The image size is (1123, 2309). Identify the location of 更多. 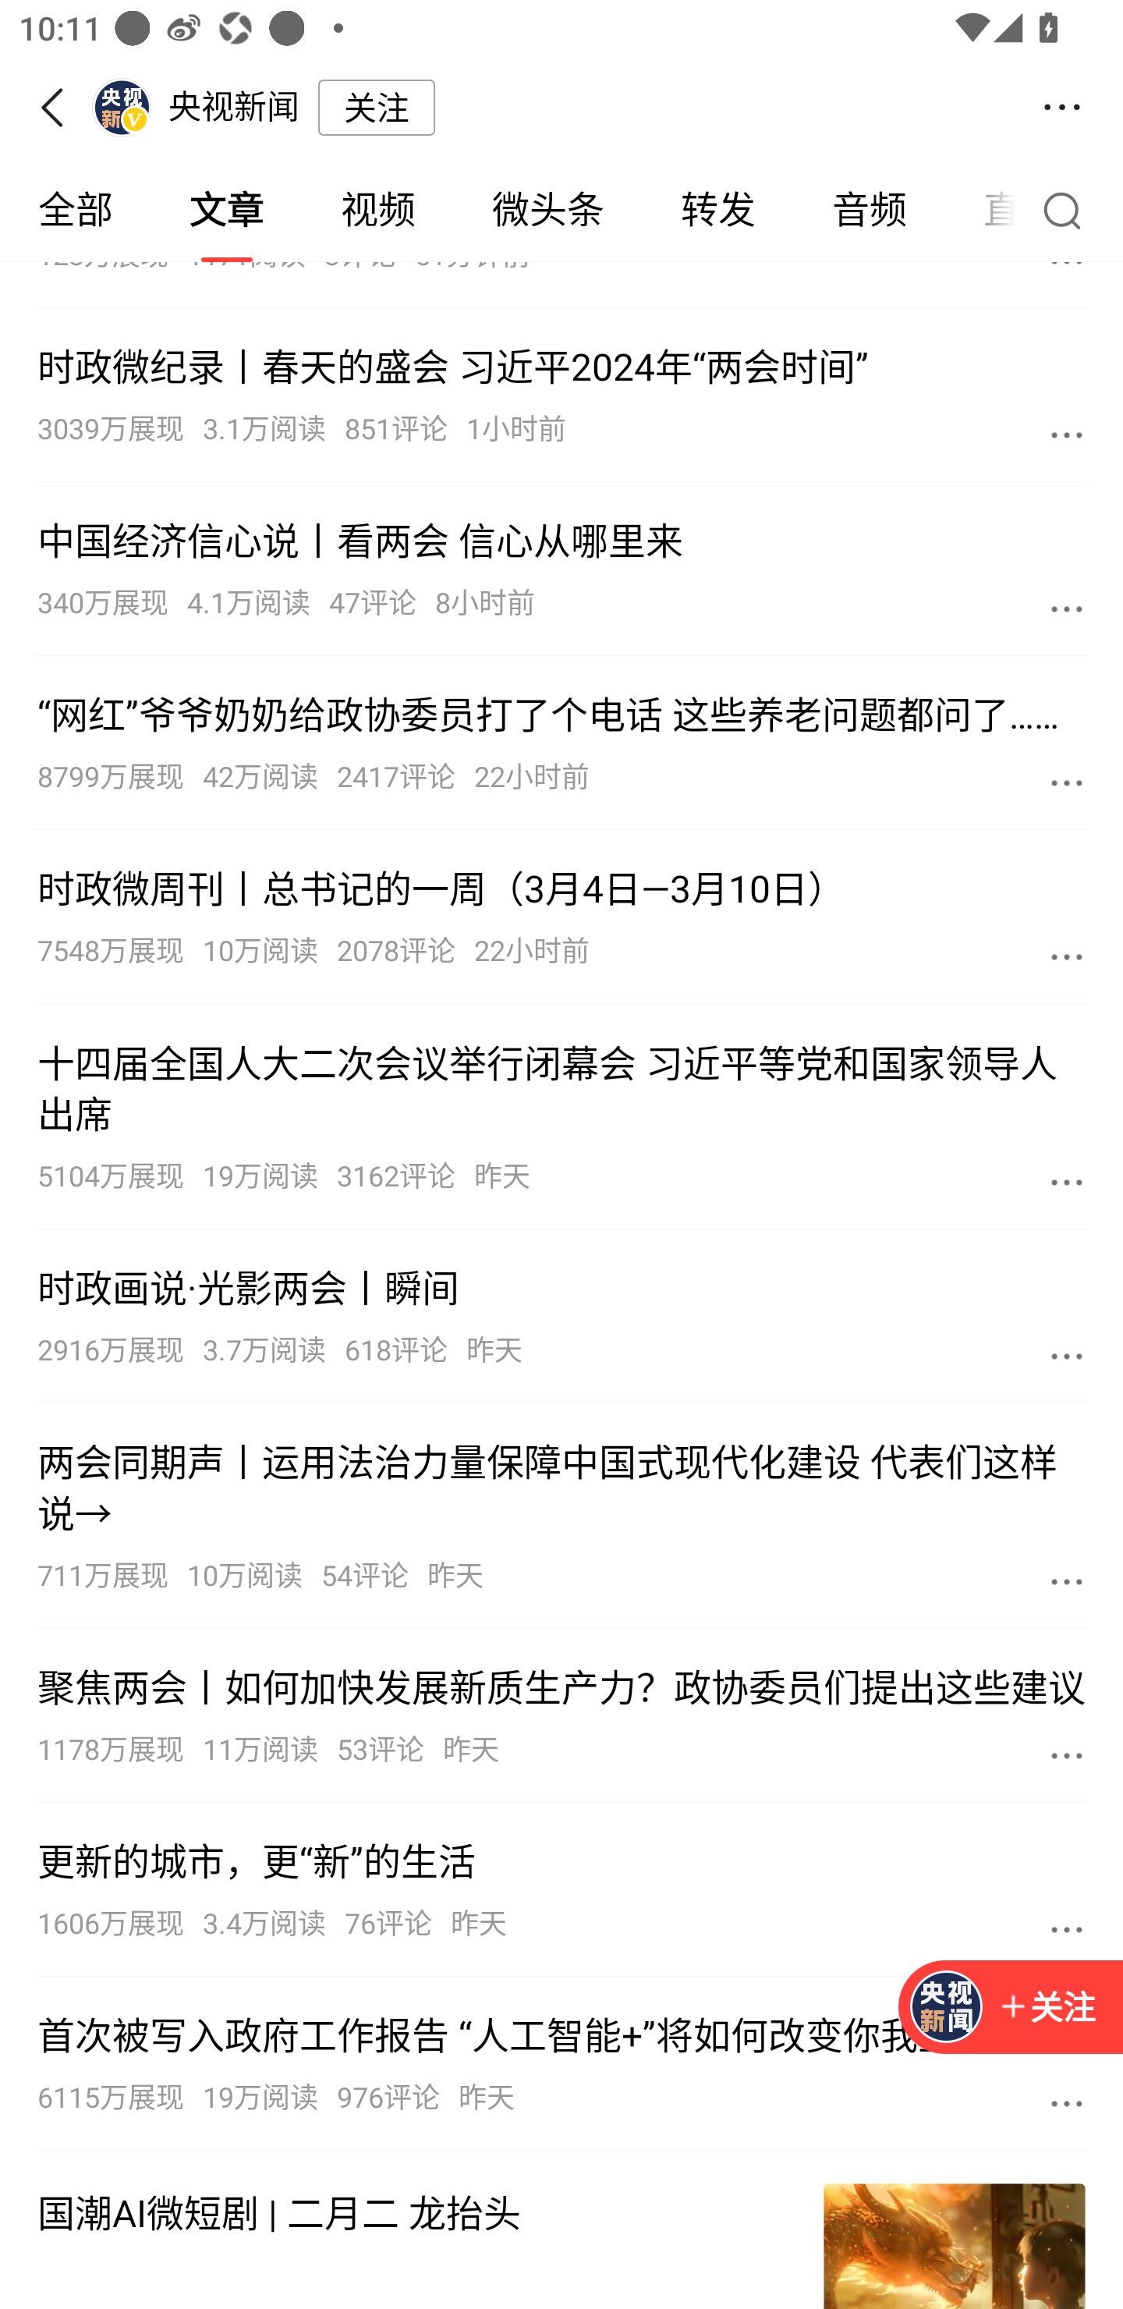
(1067, 434).